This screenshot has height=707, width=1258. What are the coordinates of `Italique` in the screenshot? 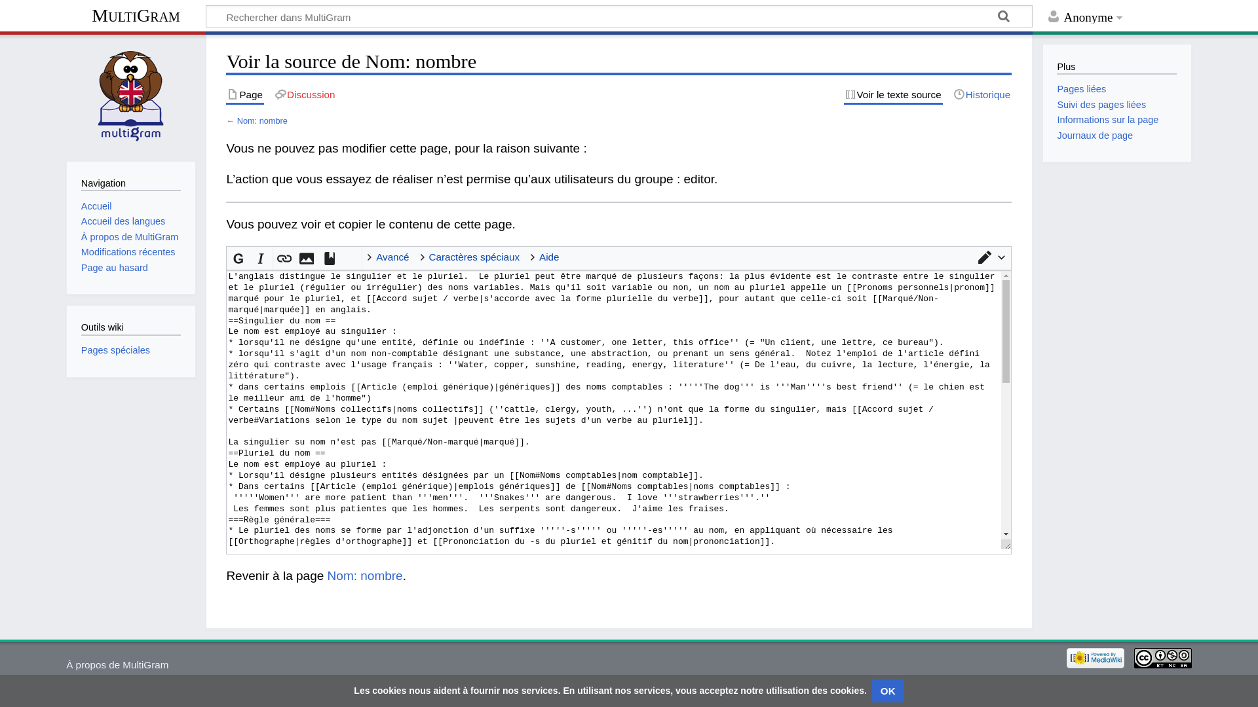 It's located at (261, 258).